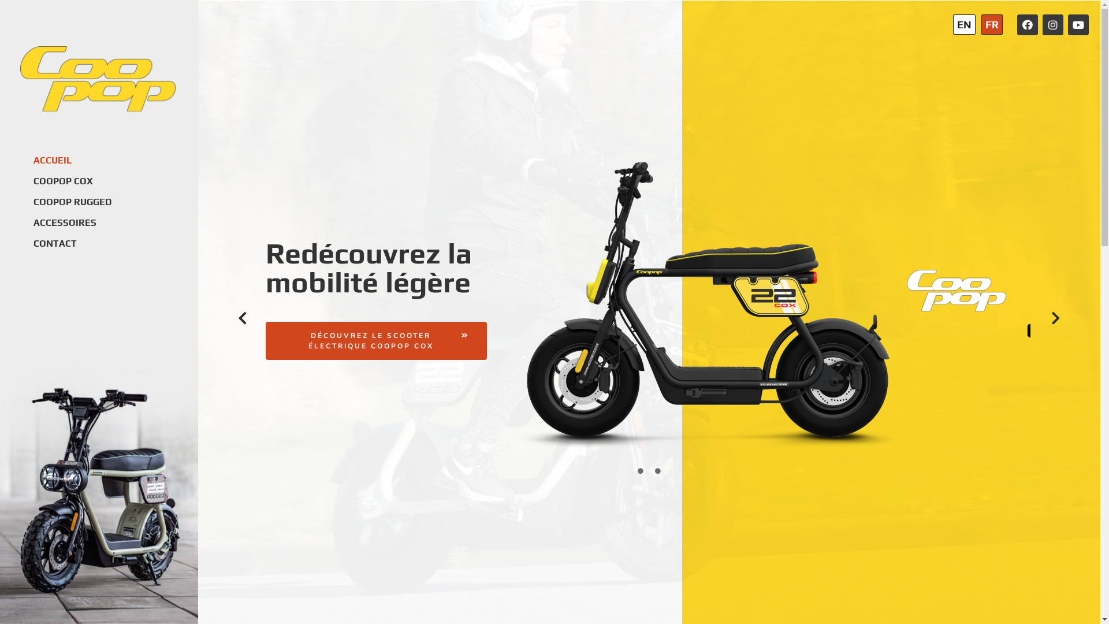 This screenshot has width=1109, height=624. Describe the element at coordinates (90, 161) in the screenshot. I see `ACCUEIL` at that location.